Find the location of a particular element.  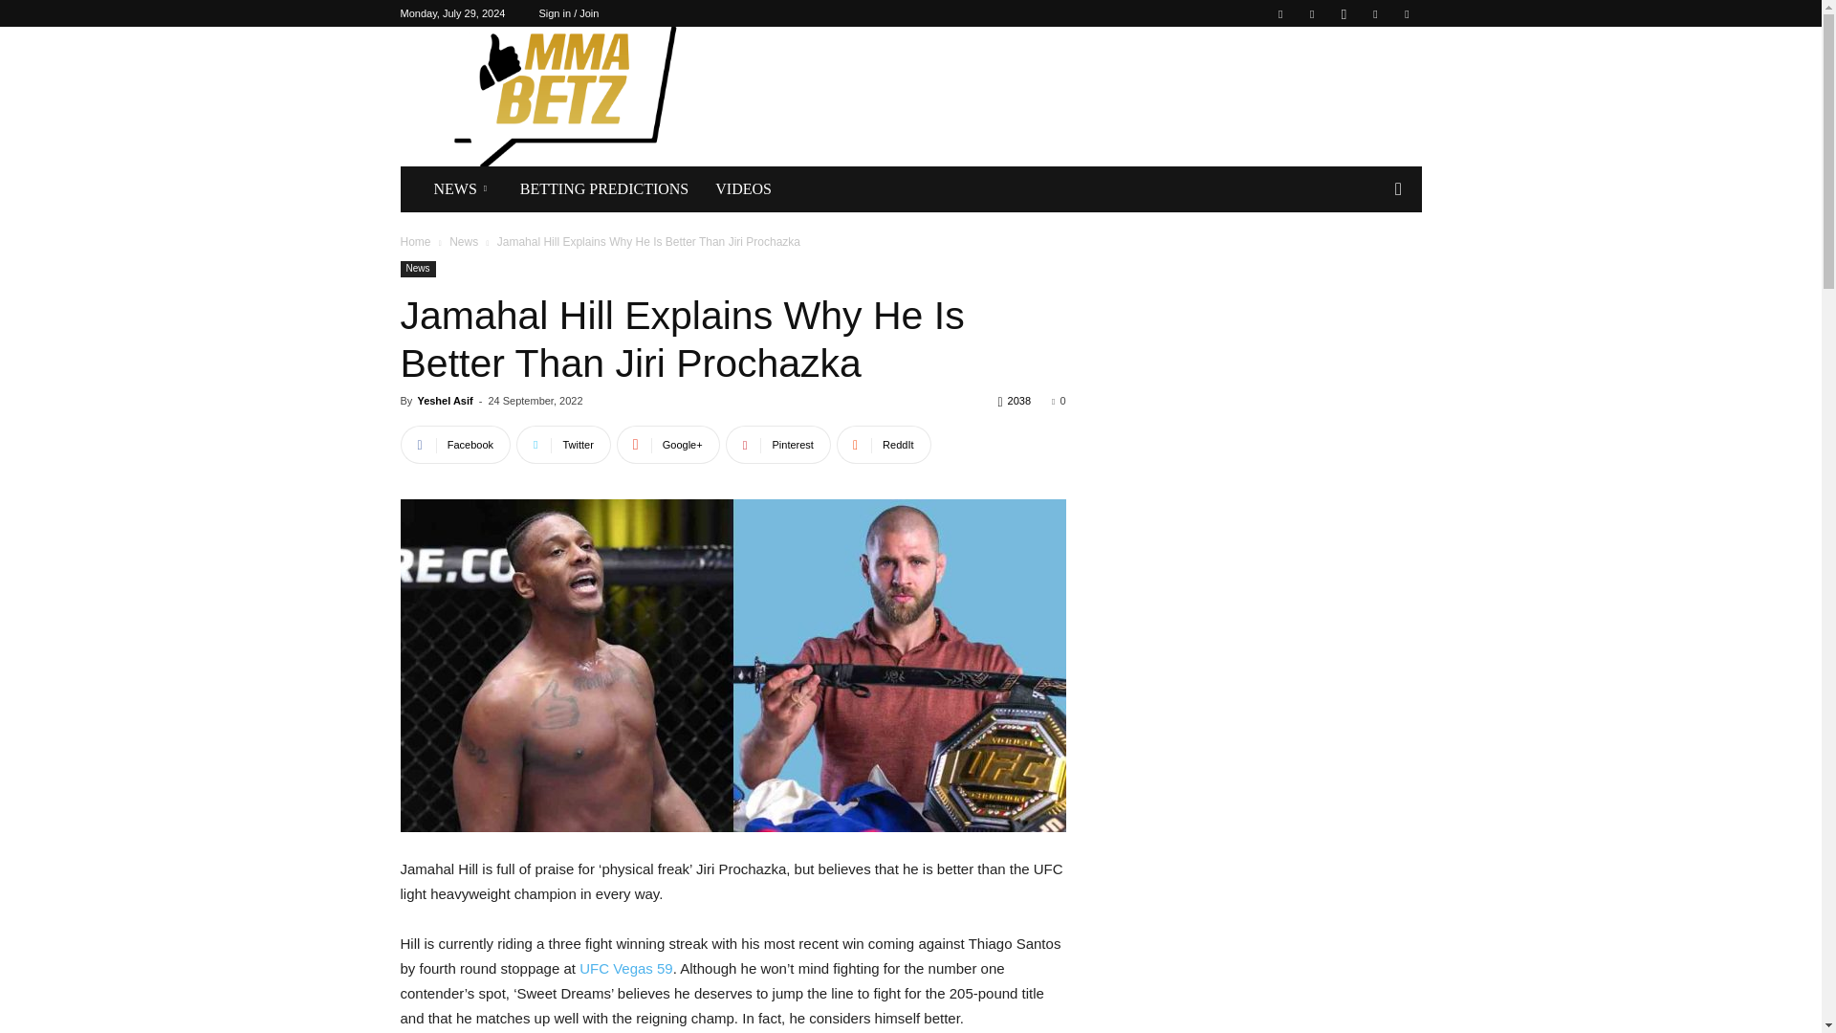

Twitter is located at coordinates (1375, 13).